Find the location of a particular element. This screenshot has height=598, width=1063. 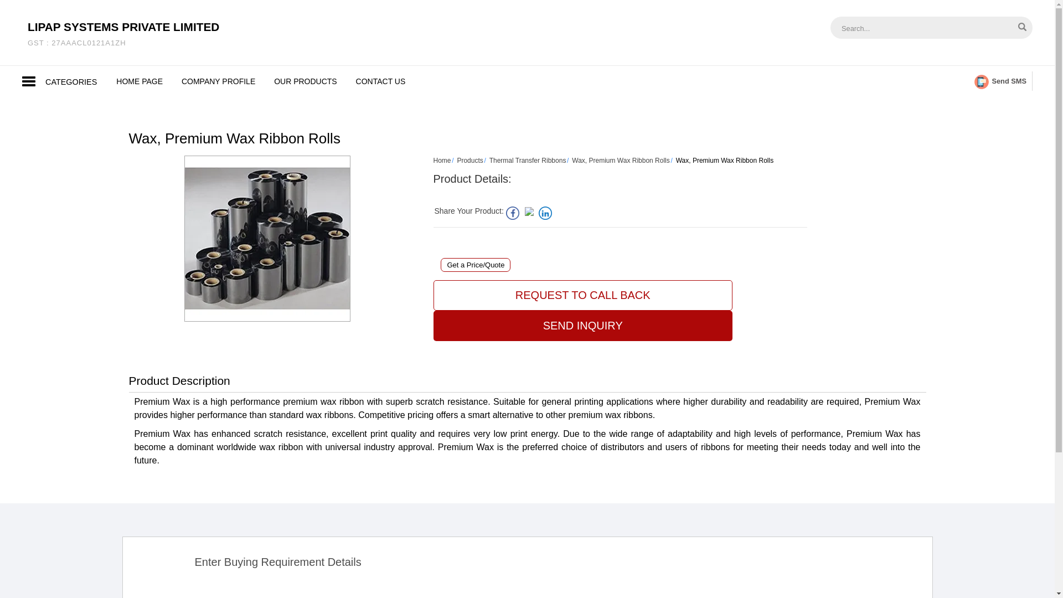

Wax, Premium Wax Ribbon Rolls is located at coordinates (620, 161).